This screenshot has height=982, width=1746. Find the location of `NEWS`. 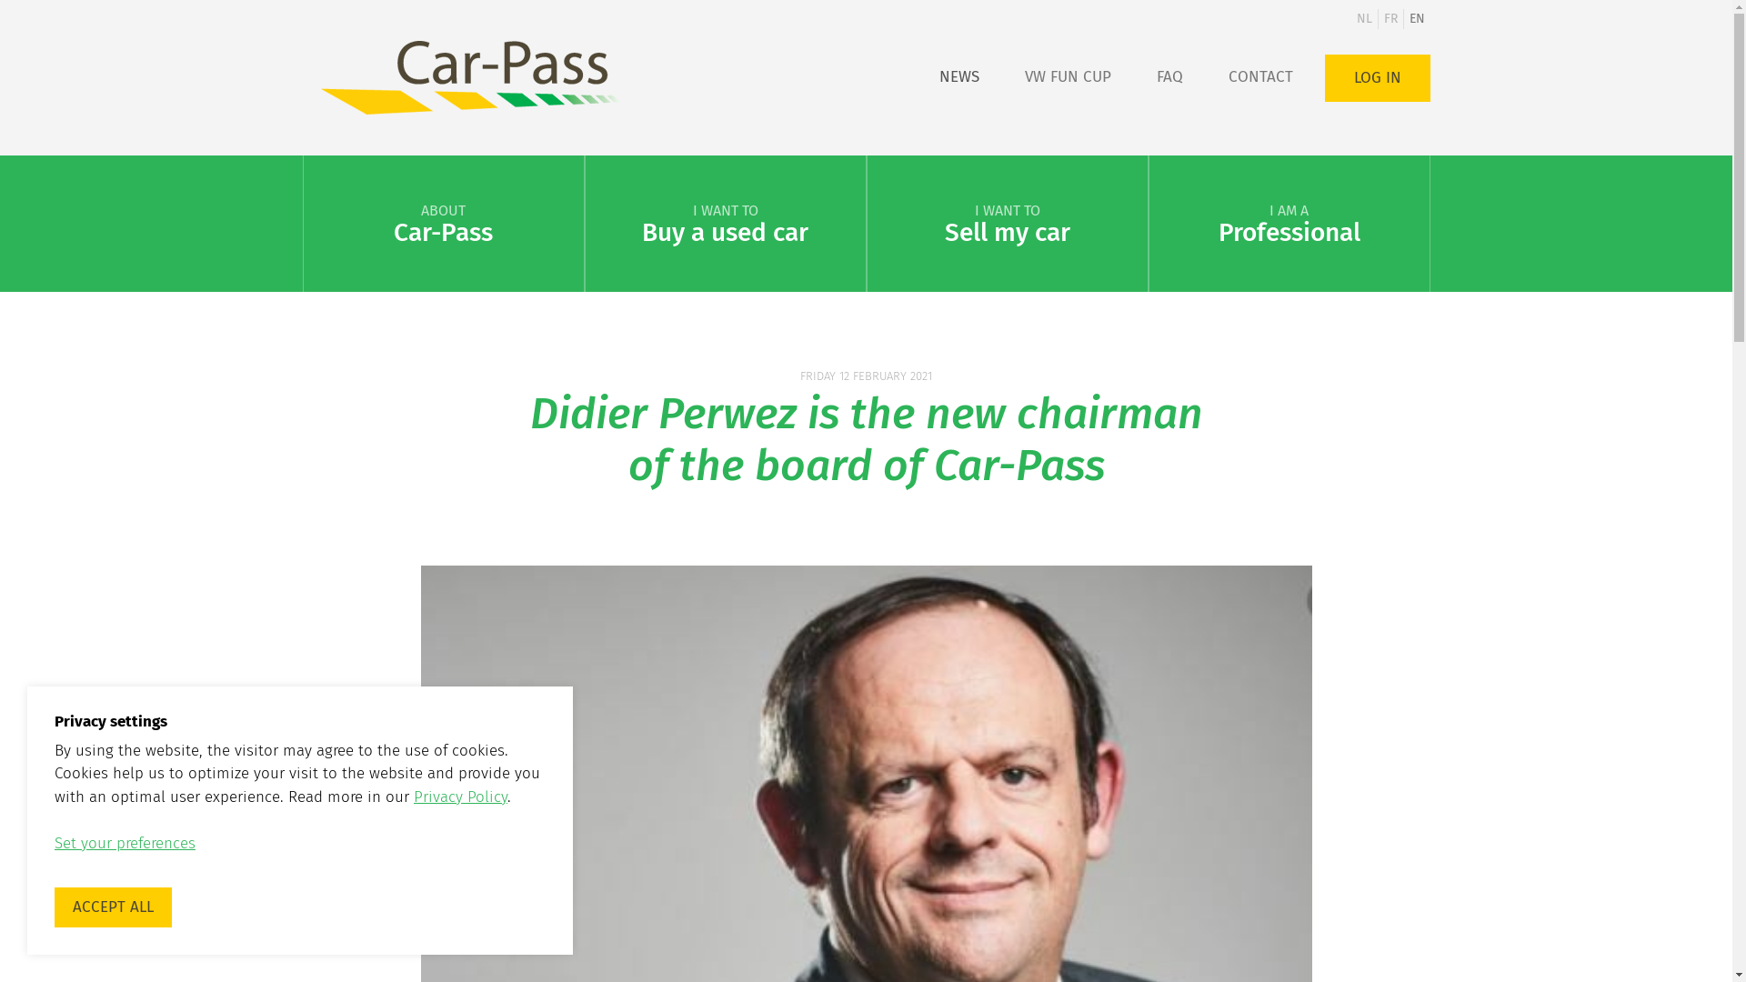

NEWS is located at coordinates (958, 76).